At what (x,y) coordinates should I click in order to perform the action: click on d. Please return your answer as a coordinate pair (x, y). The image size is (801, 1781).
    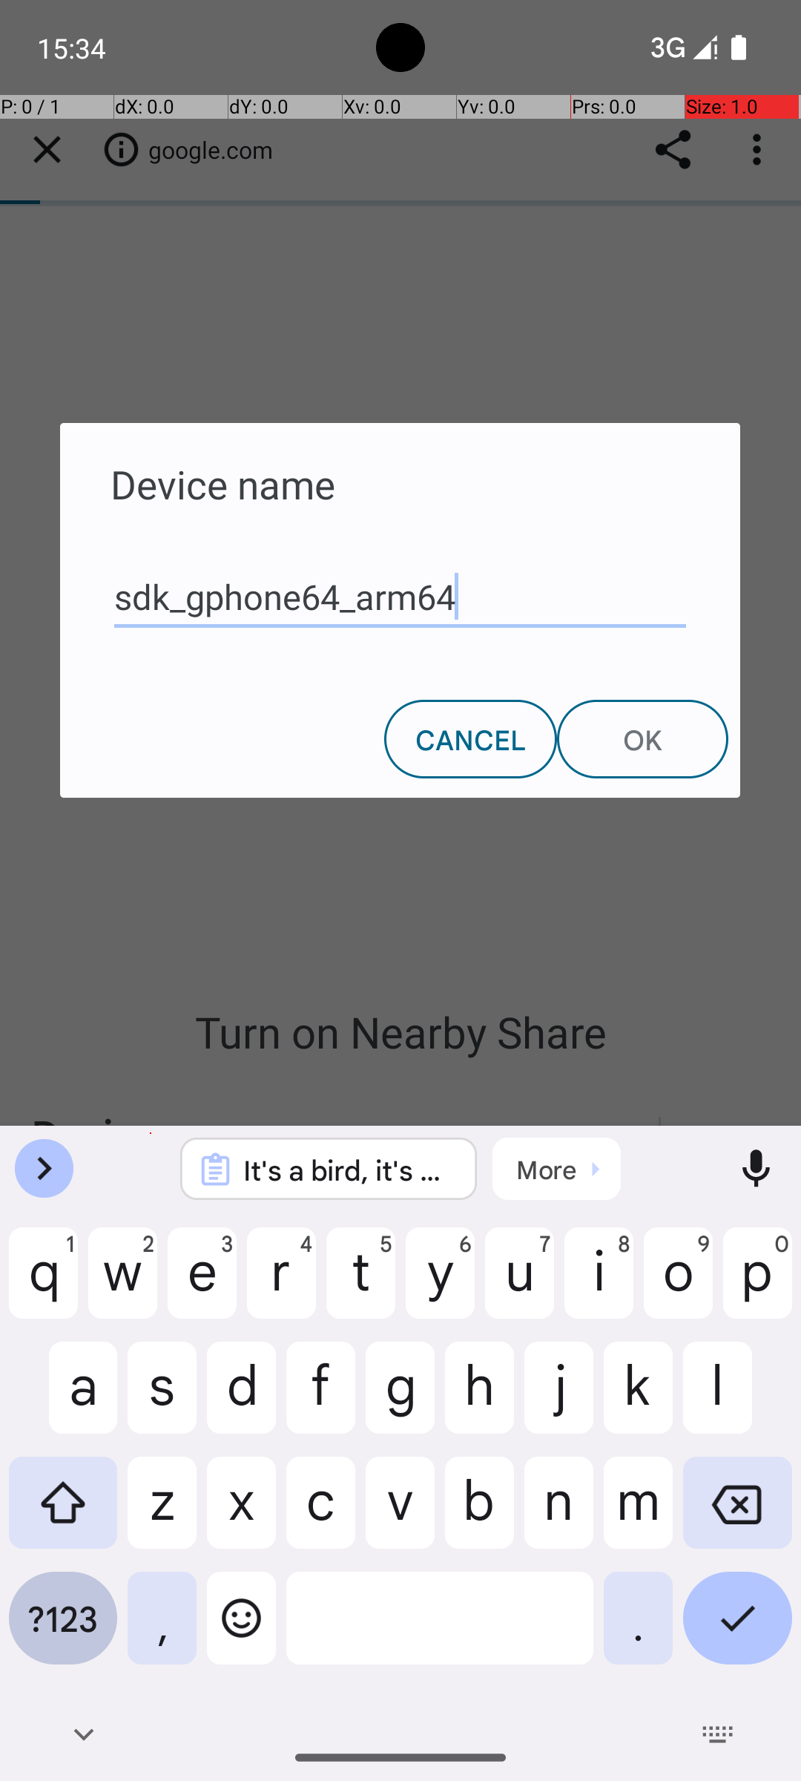
    Looking at the image, I should click on (242, 1400).